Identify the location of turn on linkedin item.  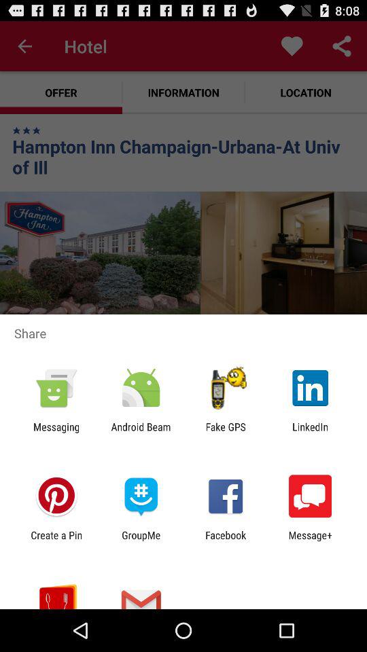
(310, 433).